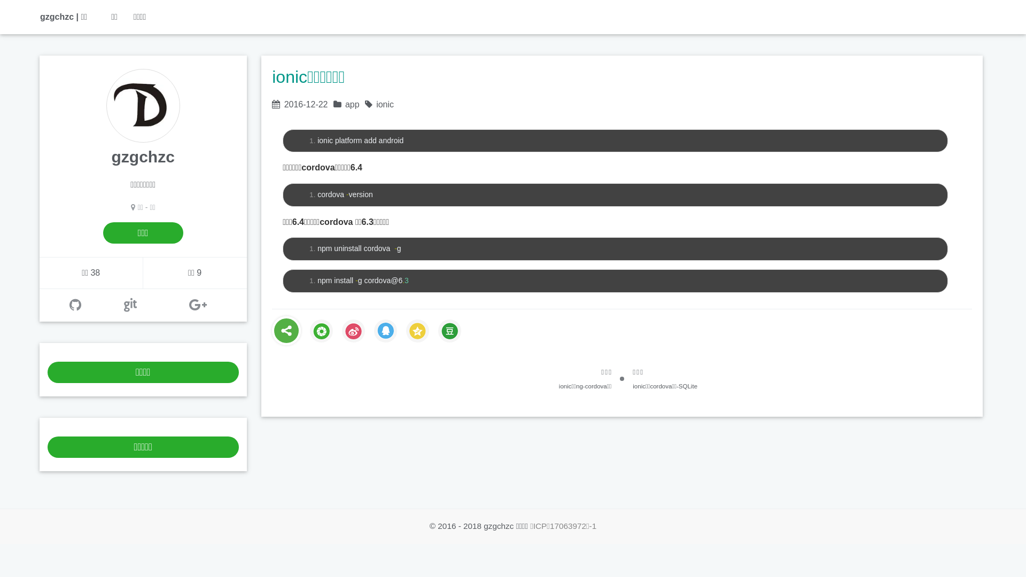 Image resolution: width=1026 pixels, height=577 pixels. Describe the element at coordinates (198, 305) in the screenshot. I see `google+` at that location.